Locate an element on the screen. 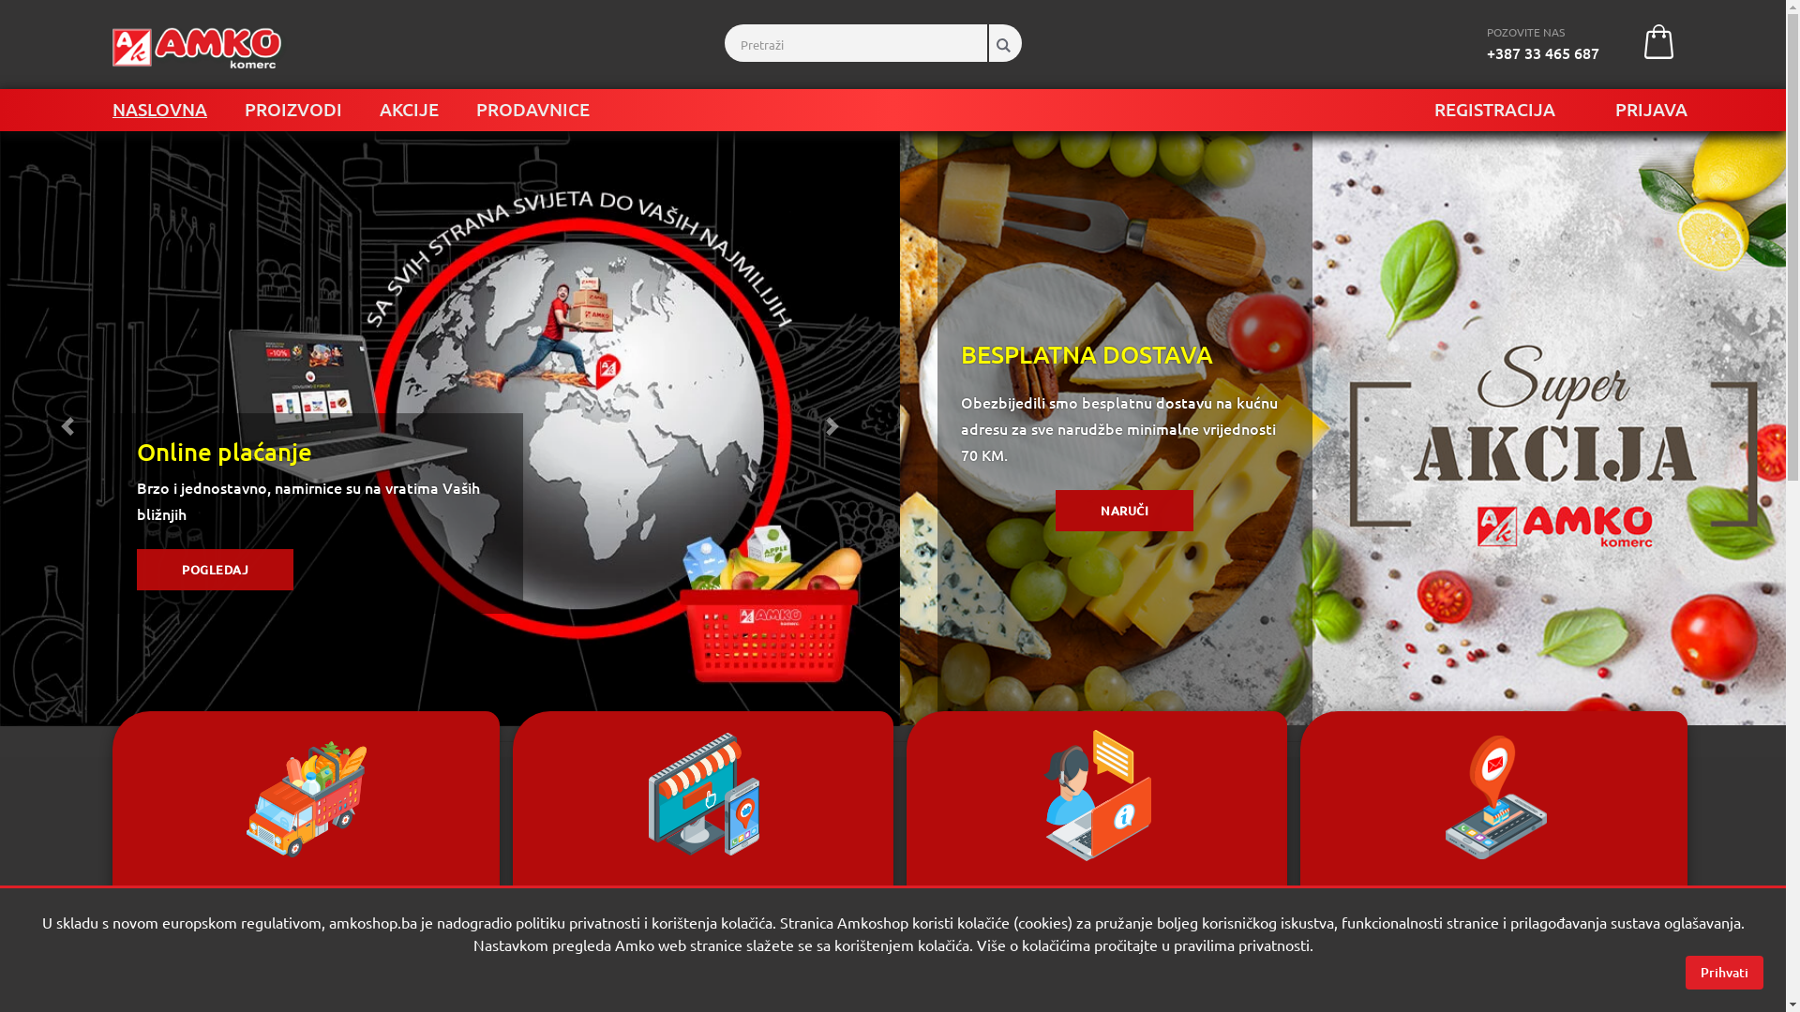 The image size is (1800, 1012). Previous is located at coordinates (67, 425).